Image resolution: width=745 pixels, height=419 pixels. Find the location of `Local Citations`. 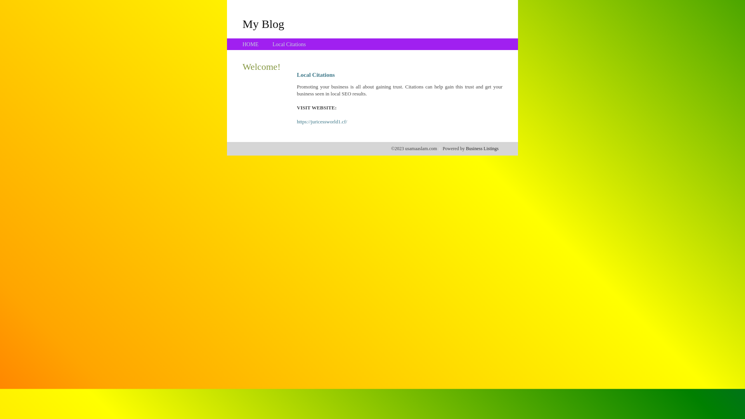

Local Citations is located at coordinates (289, 44).